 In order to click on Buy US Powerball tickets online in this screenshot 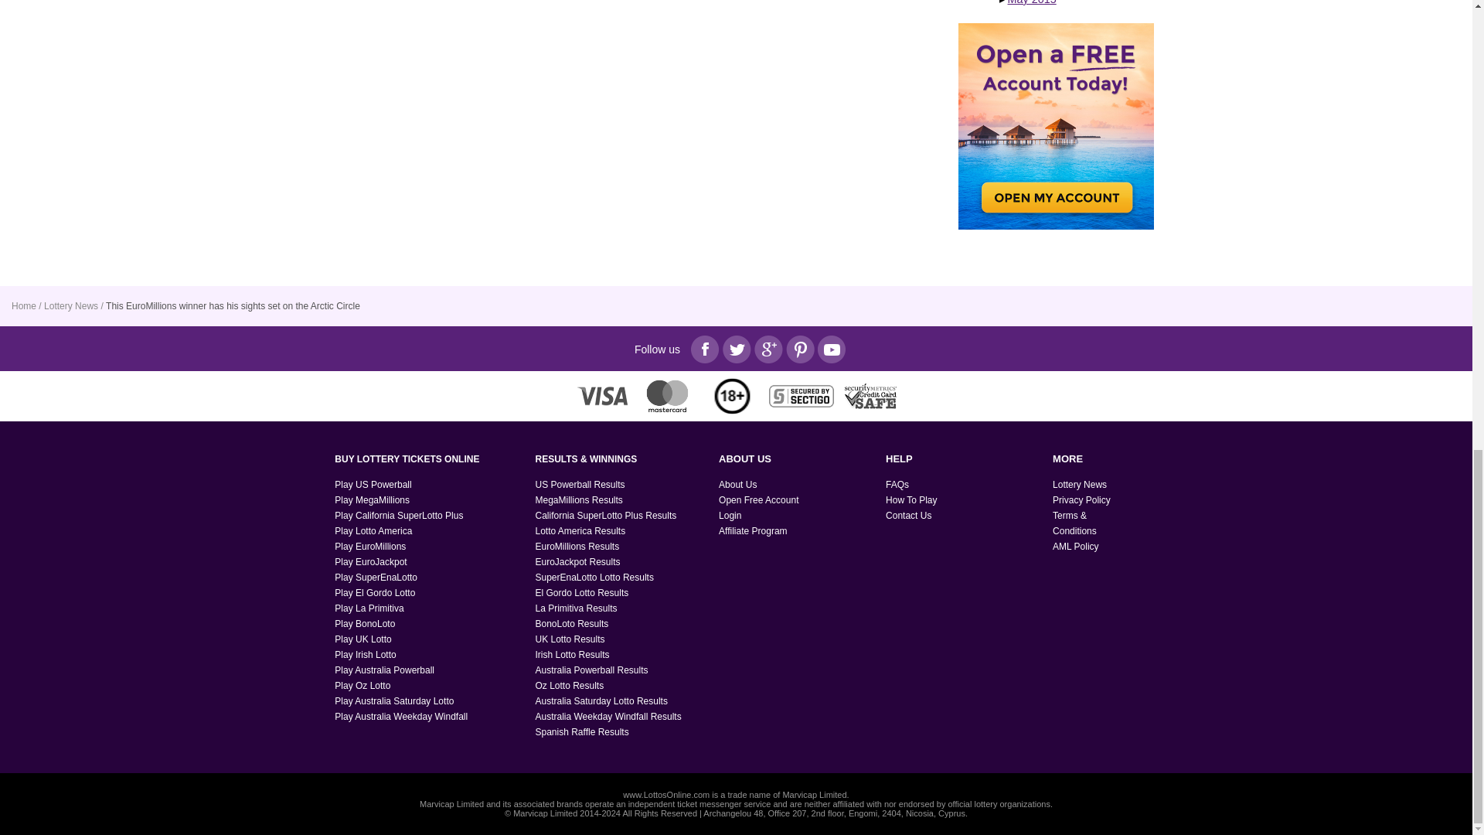, I will do `click(373, 484)`.